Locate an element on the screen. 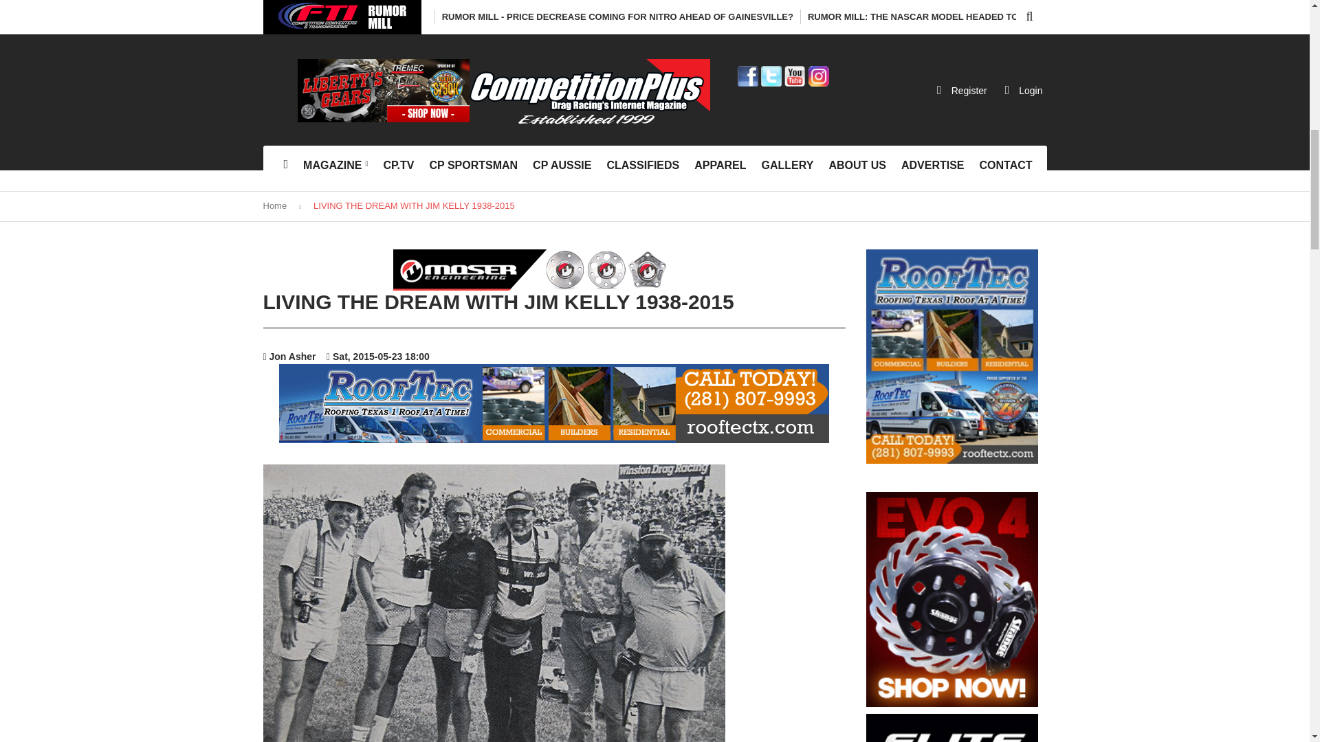  CP.TV is located at coordinates (399, 166).